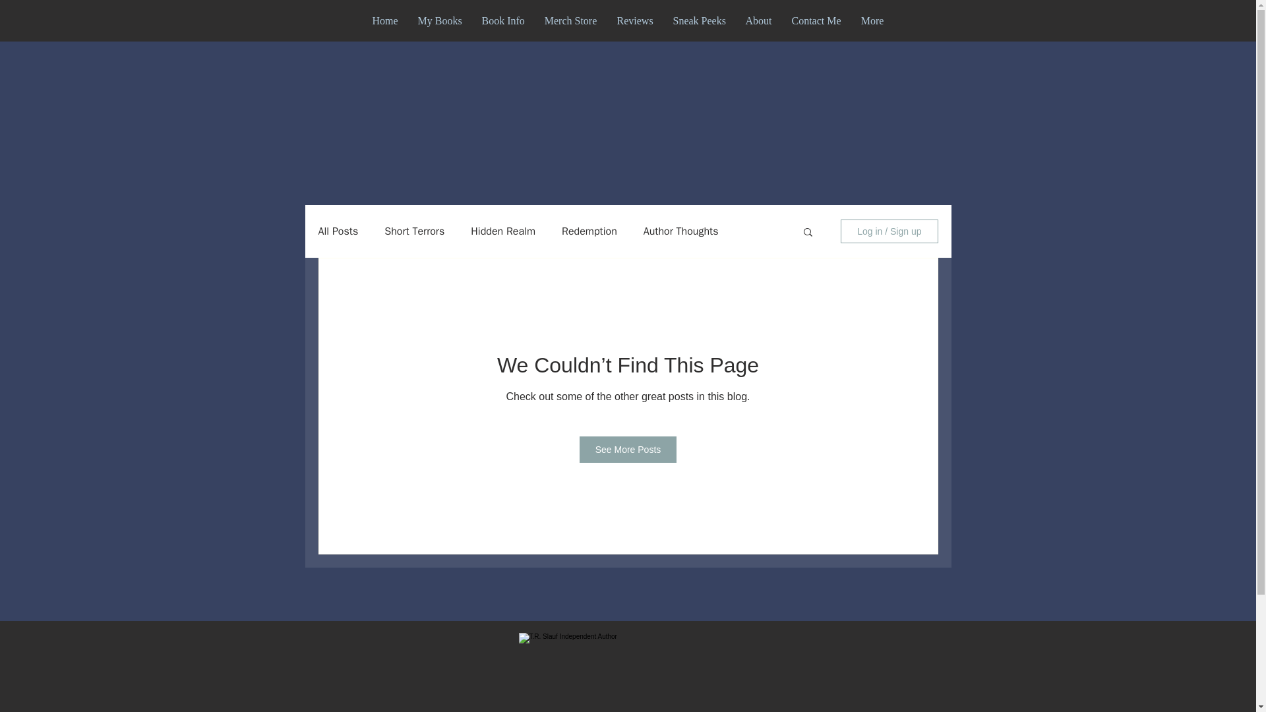 The width and height of the screenshot is (1266, 712). What do you see at coordinates (816, 21) in the screenshot?
I see `Contact Me` at bounding box center [816, 21].